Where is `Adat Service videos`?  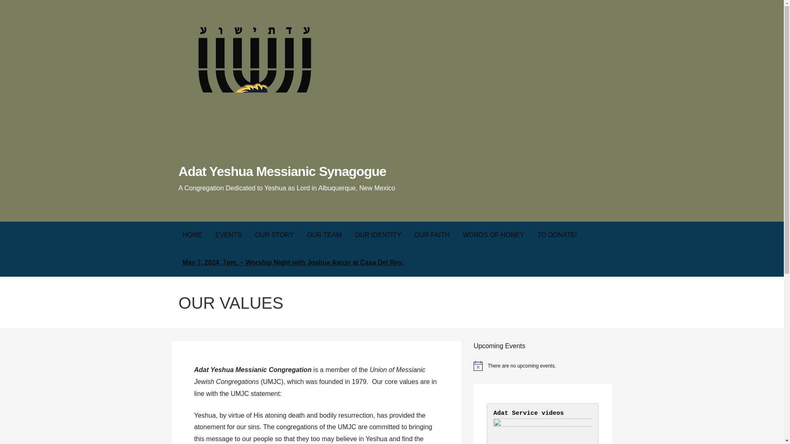 Adat Service videos is located at coordinates (528, 413).